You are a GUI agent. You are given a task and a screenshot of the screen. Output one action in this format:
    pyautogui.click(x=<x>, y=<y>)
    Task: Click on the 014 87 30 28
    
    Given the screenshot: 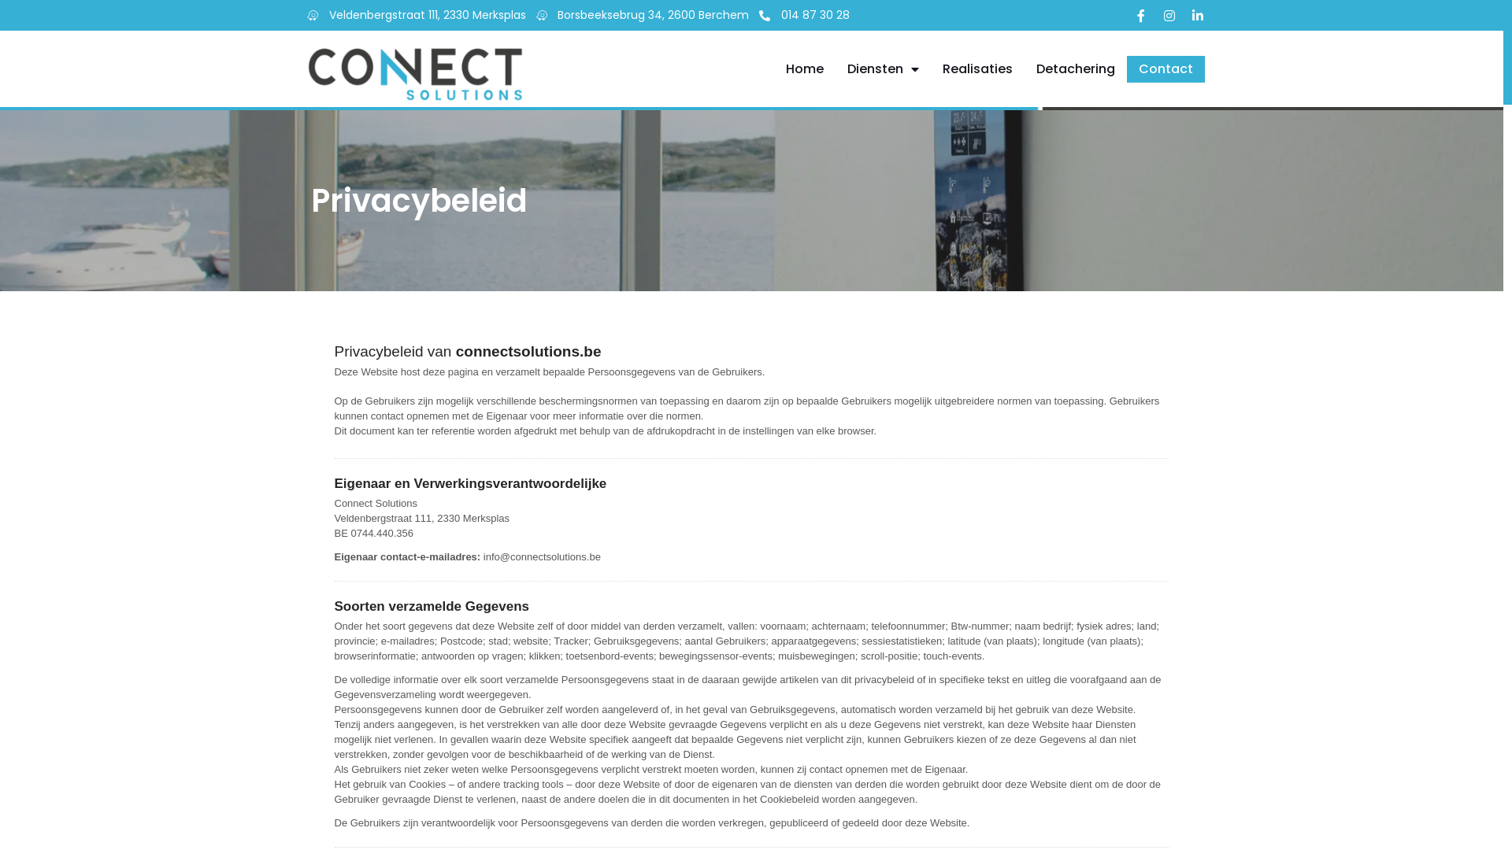 What is the action you would take?
    pyautogui.click(x=802, y=16)
    